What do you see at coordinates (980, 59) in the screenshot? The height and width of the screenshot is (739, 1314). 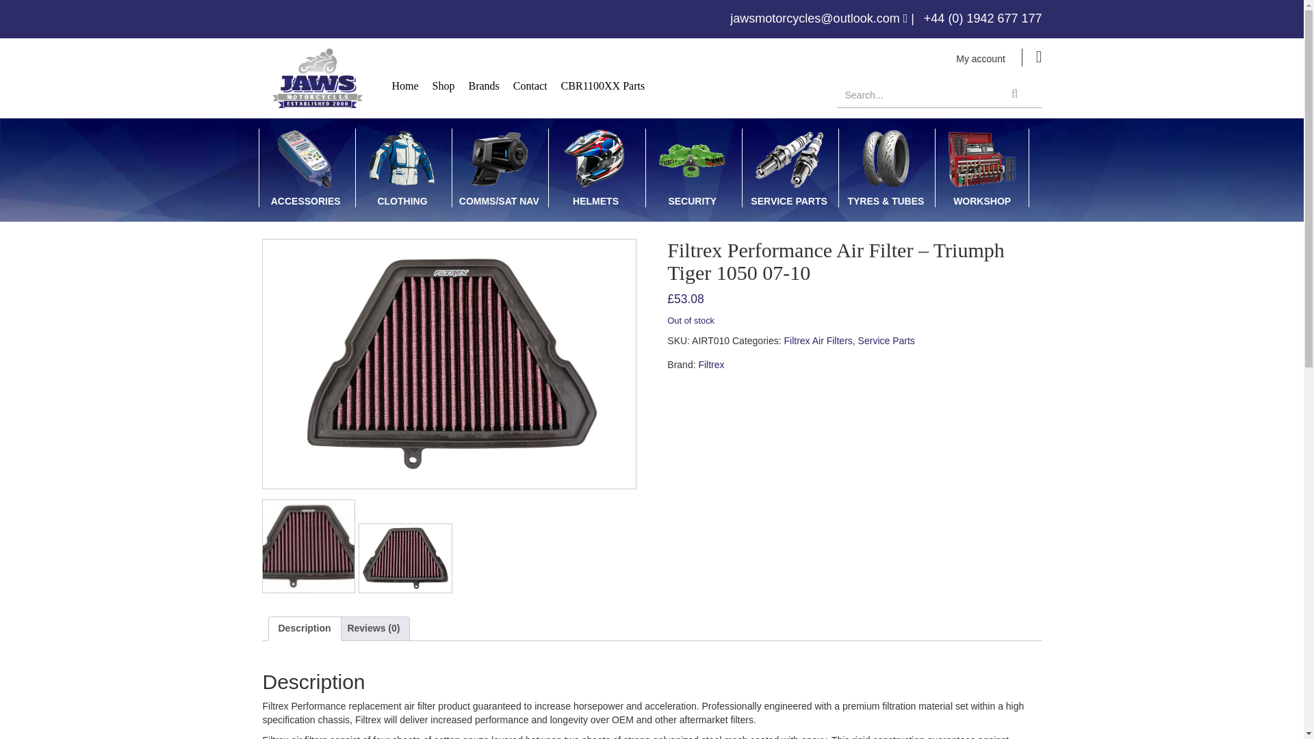 I see `My account` at bounding box center [980, 59].